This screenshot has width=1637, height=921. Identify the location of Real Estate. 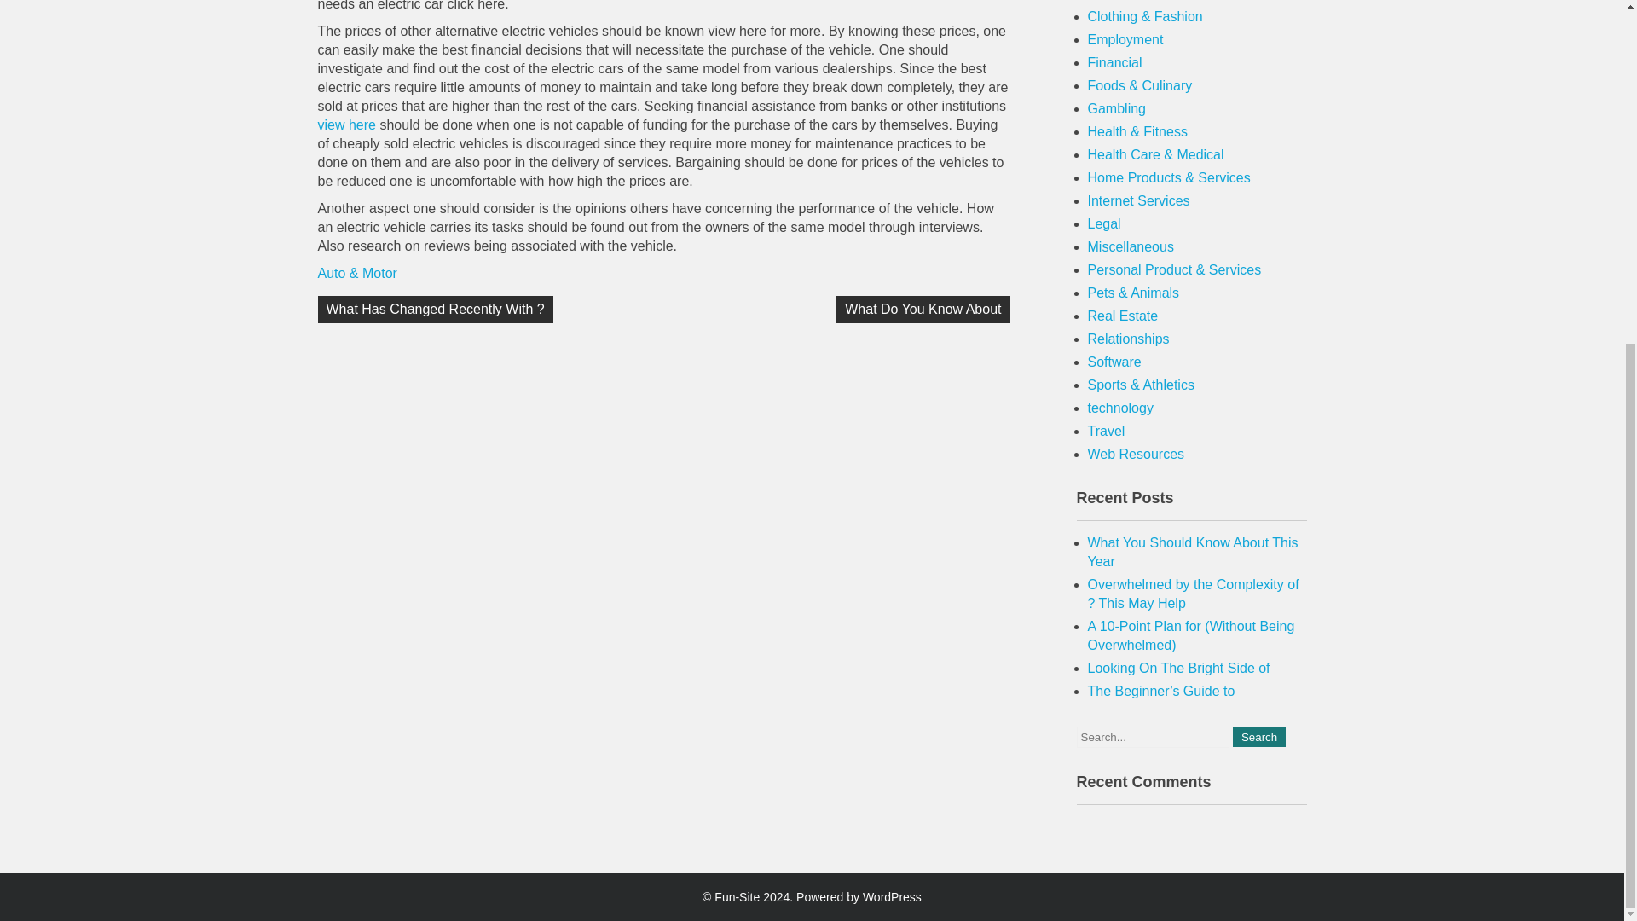
(1124, 316).